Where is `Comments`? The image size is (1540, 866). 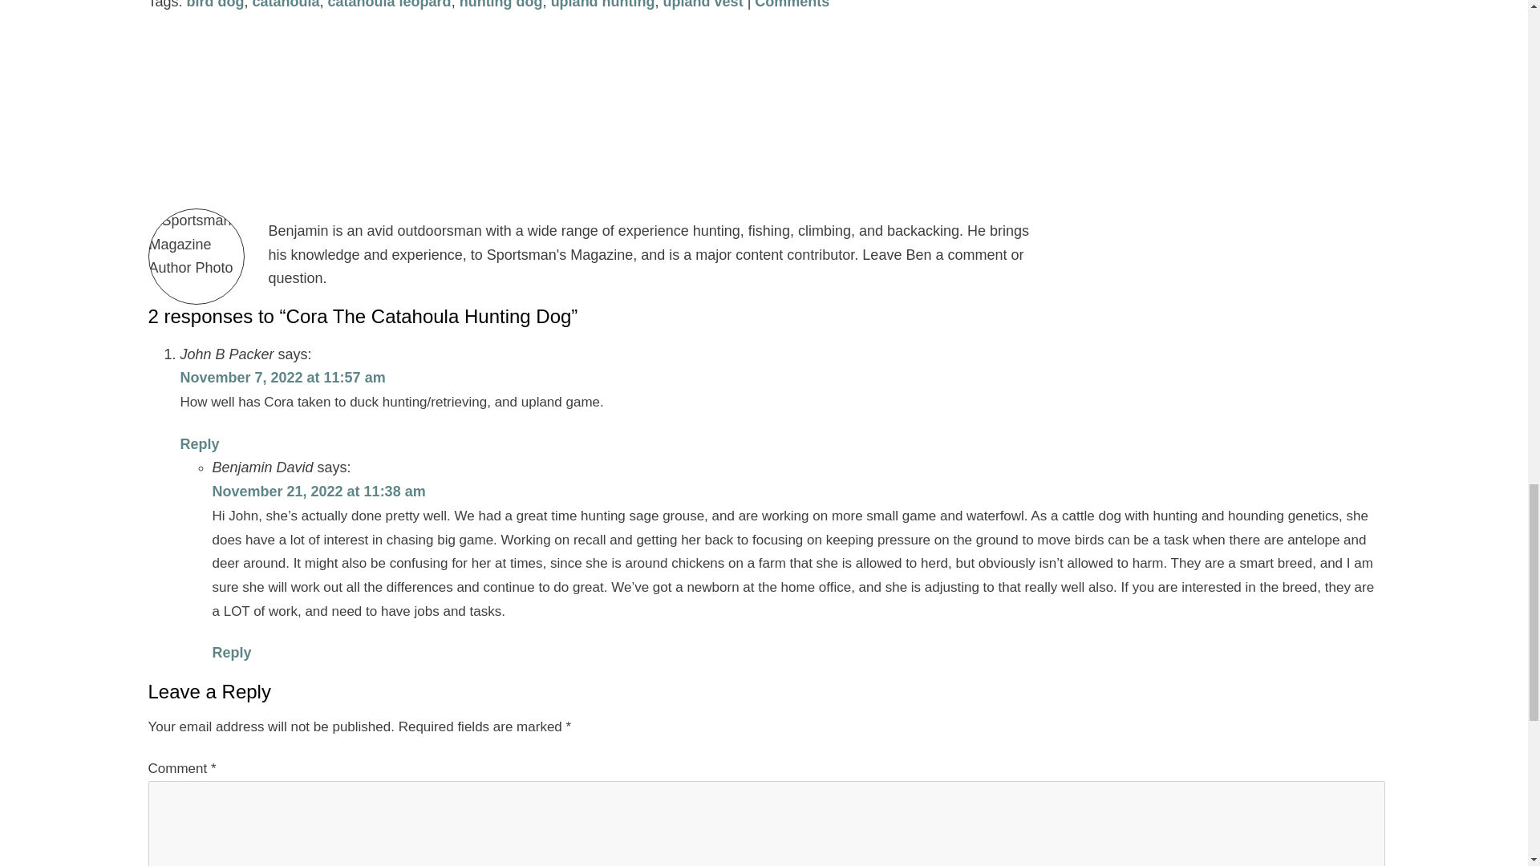
Comments is located at coordinates (792, 5).